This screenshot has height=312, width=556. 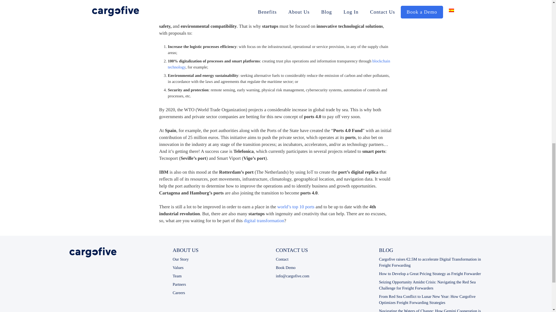 I want to click on Partners, so click(x=179, y=285).